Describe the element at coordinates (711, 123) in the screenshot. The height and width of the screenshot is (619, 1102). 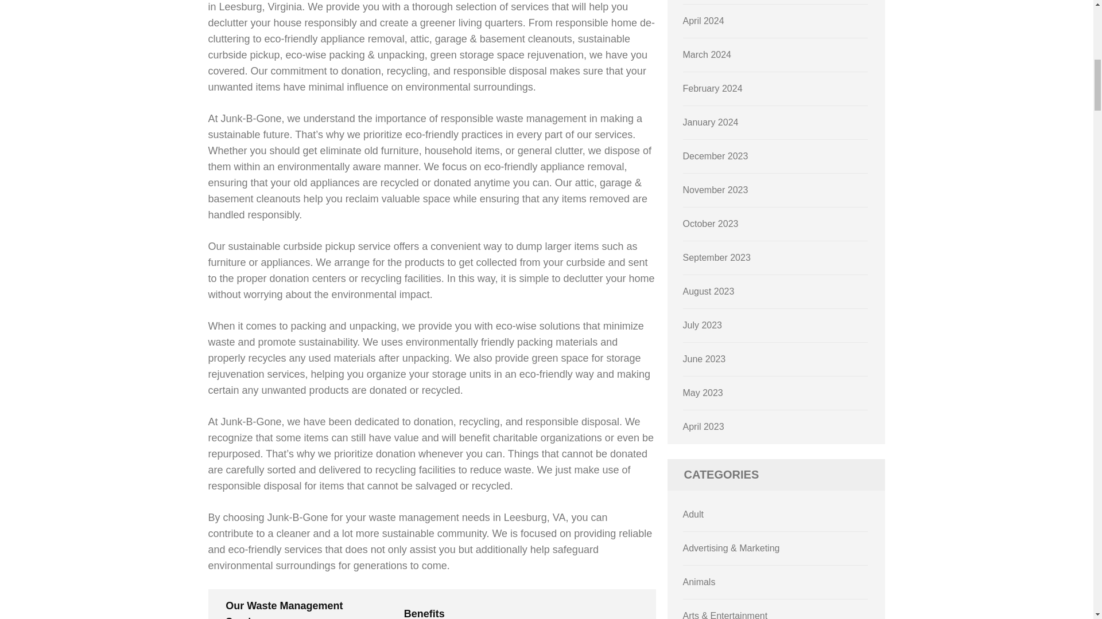
I see `January 2024` at that location.